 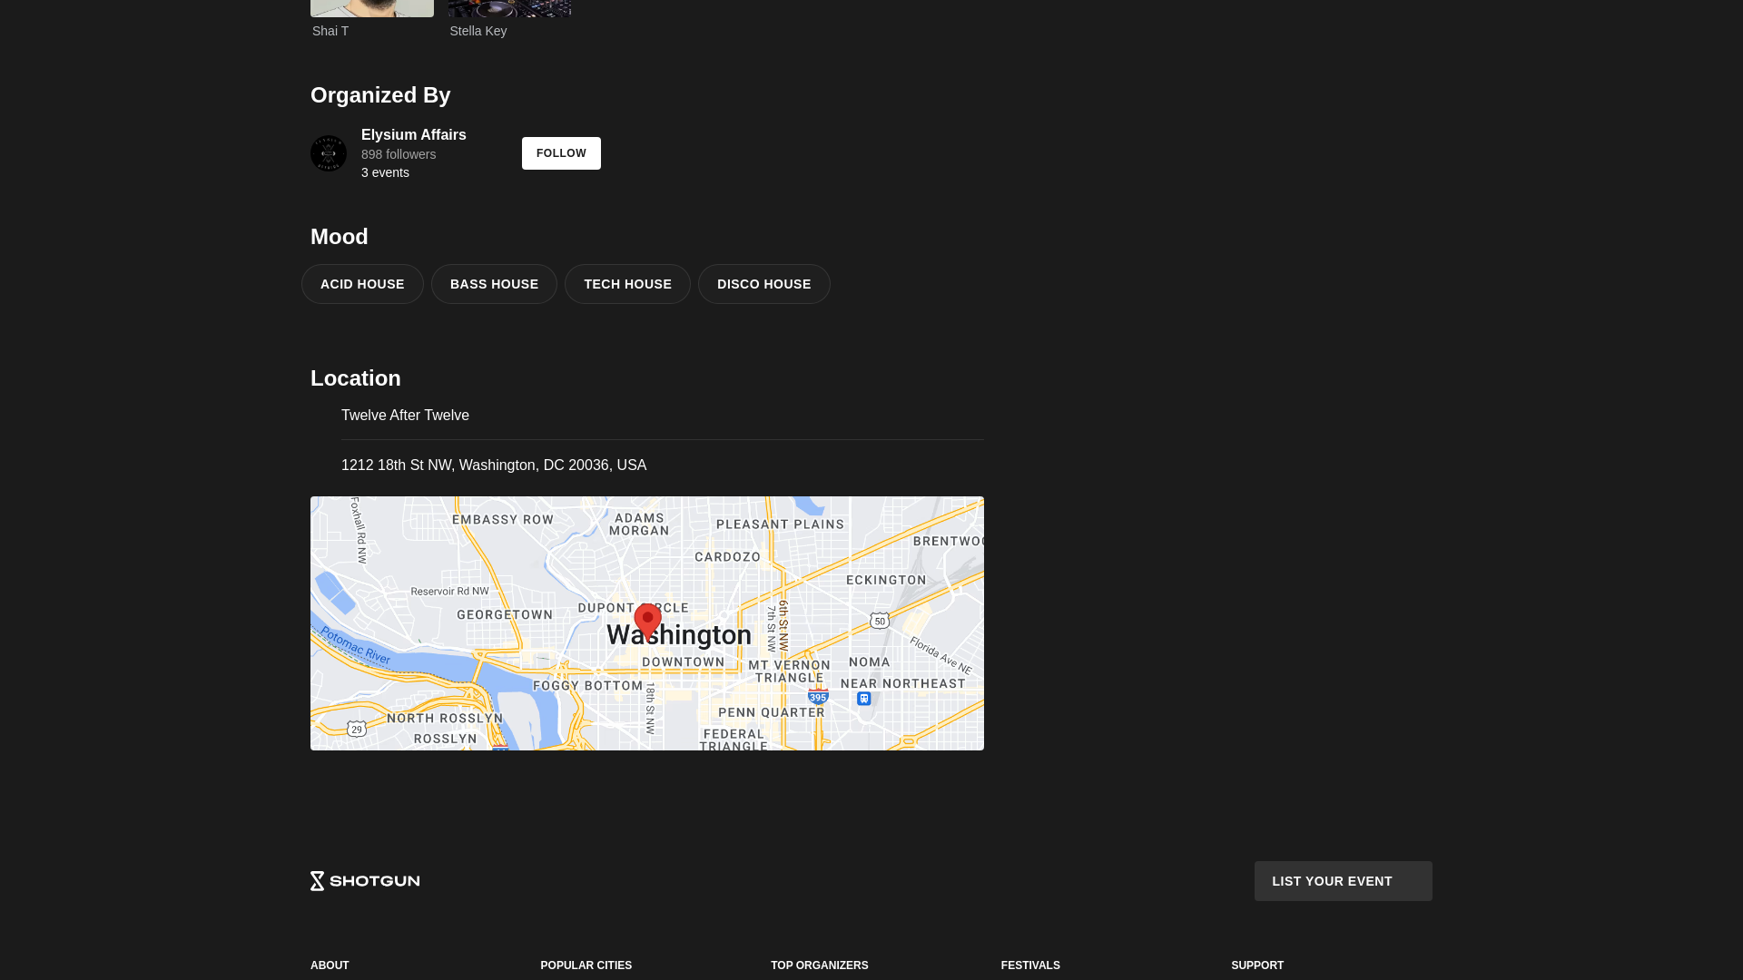 I want to click on BASS HOUSE, so click(x=392, y=152).